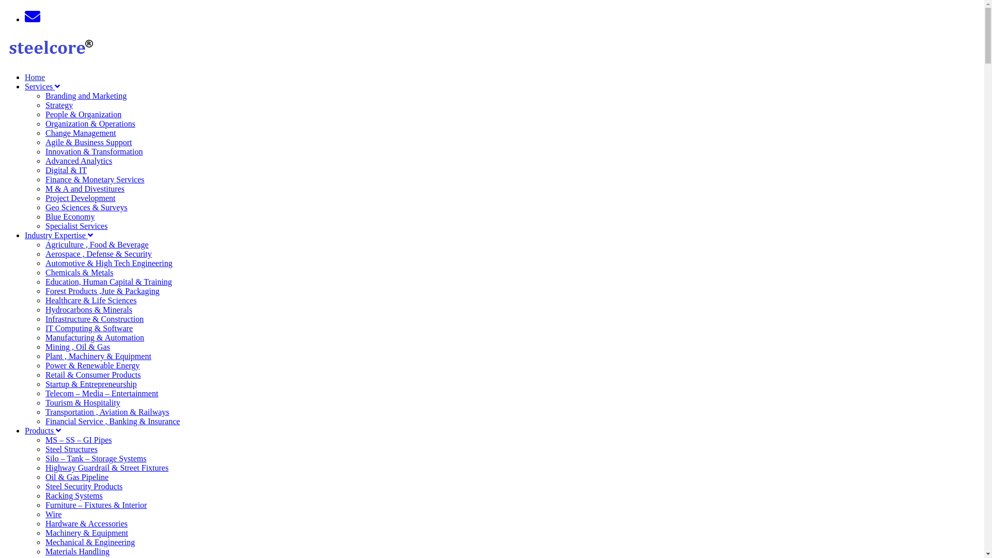  What do you see at coordinates (70, 217) in the screenshot?
I see `Blue Economy` at bounding box center [70, 217].